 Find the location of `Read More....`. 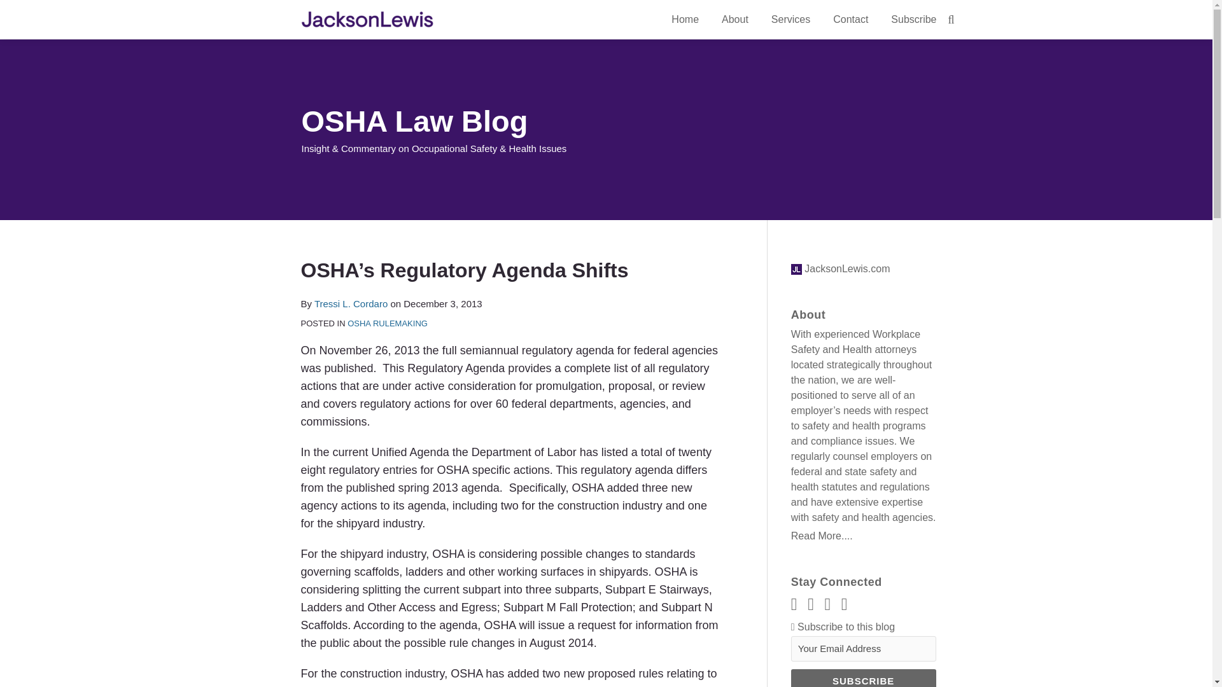

Read More.... is located at coordinates (863, 536).